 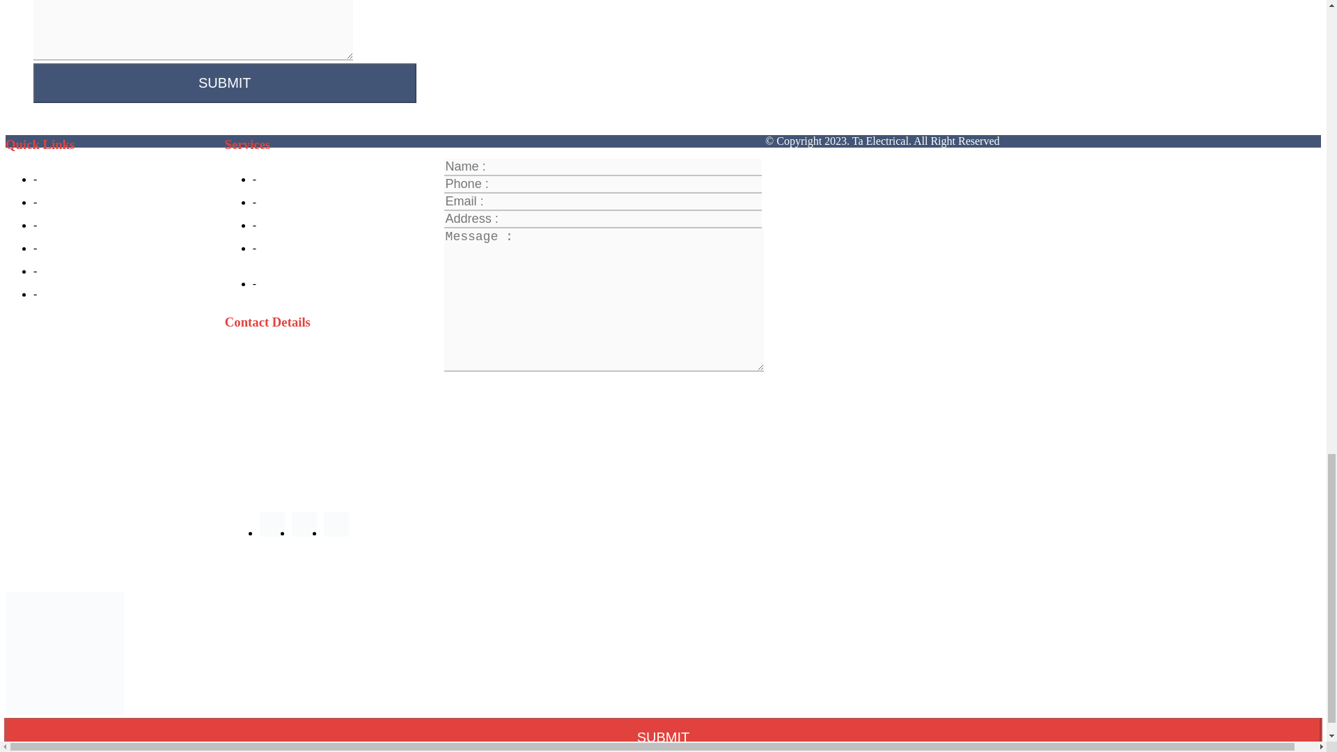 What do you see at coordinates (61, 272) in the screenshot?
I see `Careers` at bounding box center [61, 272].